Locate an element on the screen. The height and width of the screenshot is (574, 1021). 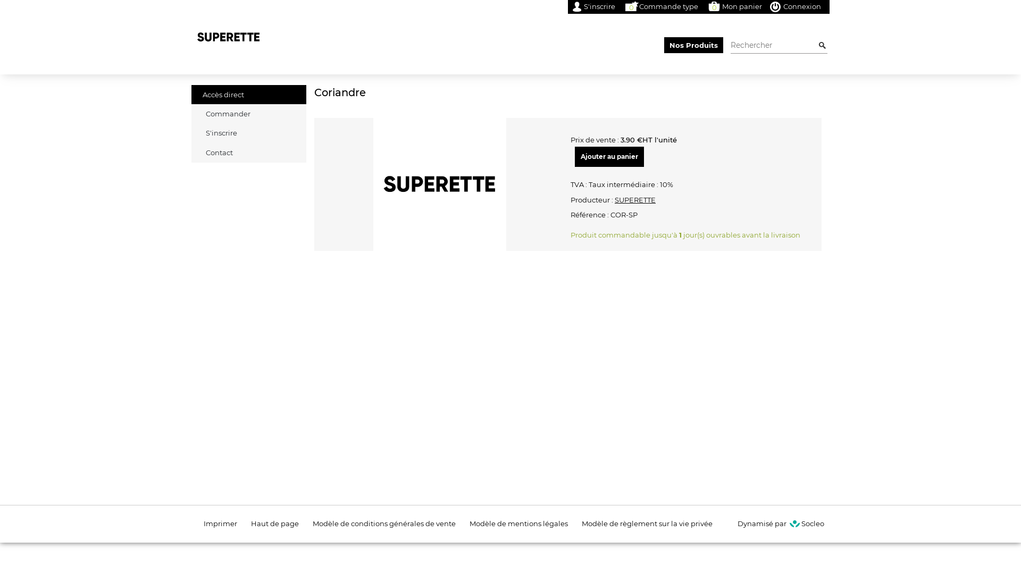
Nos Produits is located at coordinates (693, 45).